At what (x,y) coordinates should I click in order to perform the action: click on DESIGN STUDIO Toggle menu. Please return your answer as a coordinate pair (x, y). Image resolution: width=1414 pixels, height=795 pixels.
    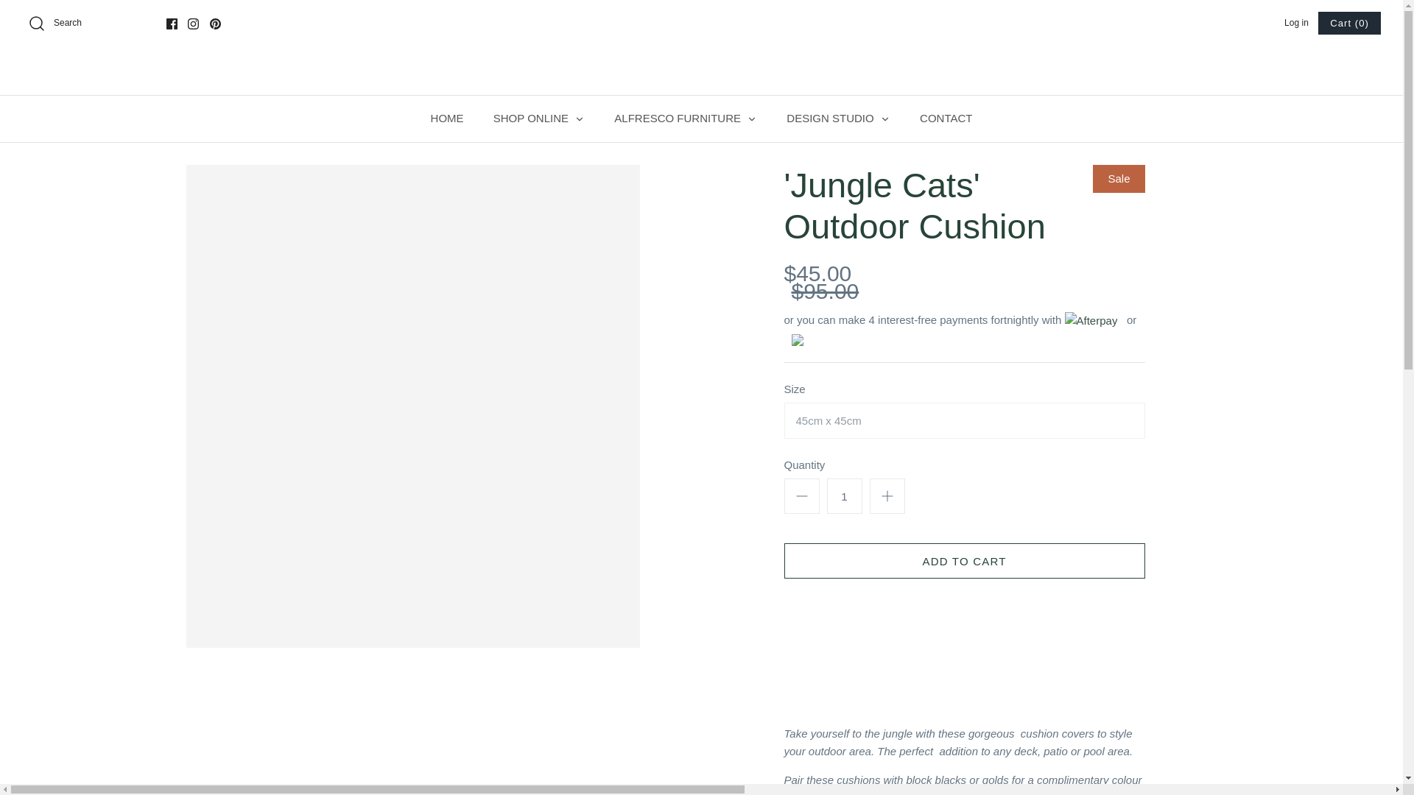
    Looking at the image, I should click on (838, 119).